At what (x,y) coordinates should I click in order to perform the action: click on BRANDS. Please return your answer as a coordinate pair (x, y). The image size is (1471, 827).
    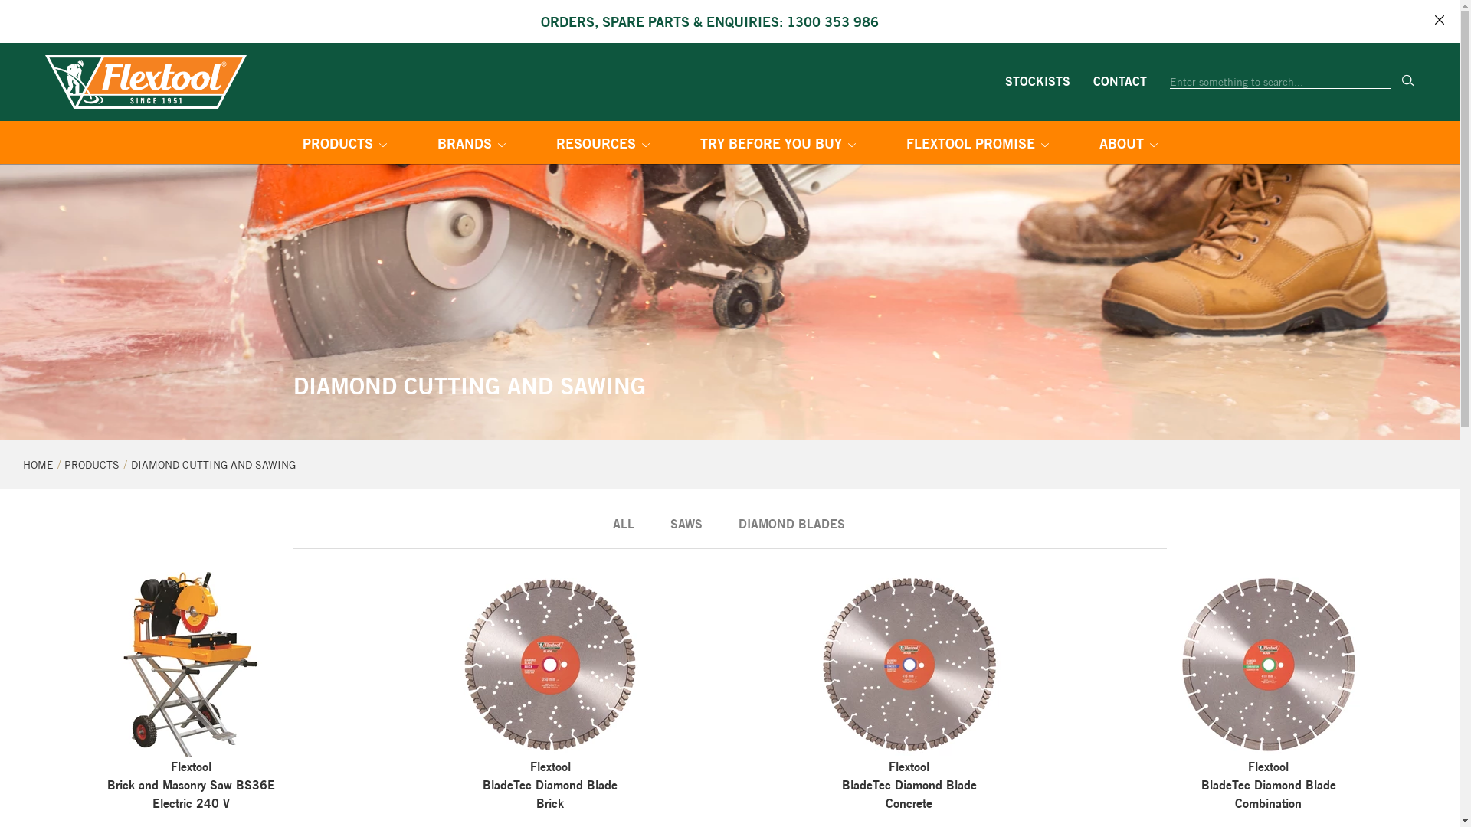
    Looking at the image, I should click on (470, 145).